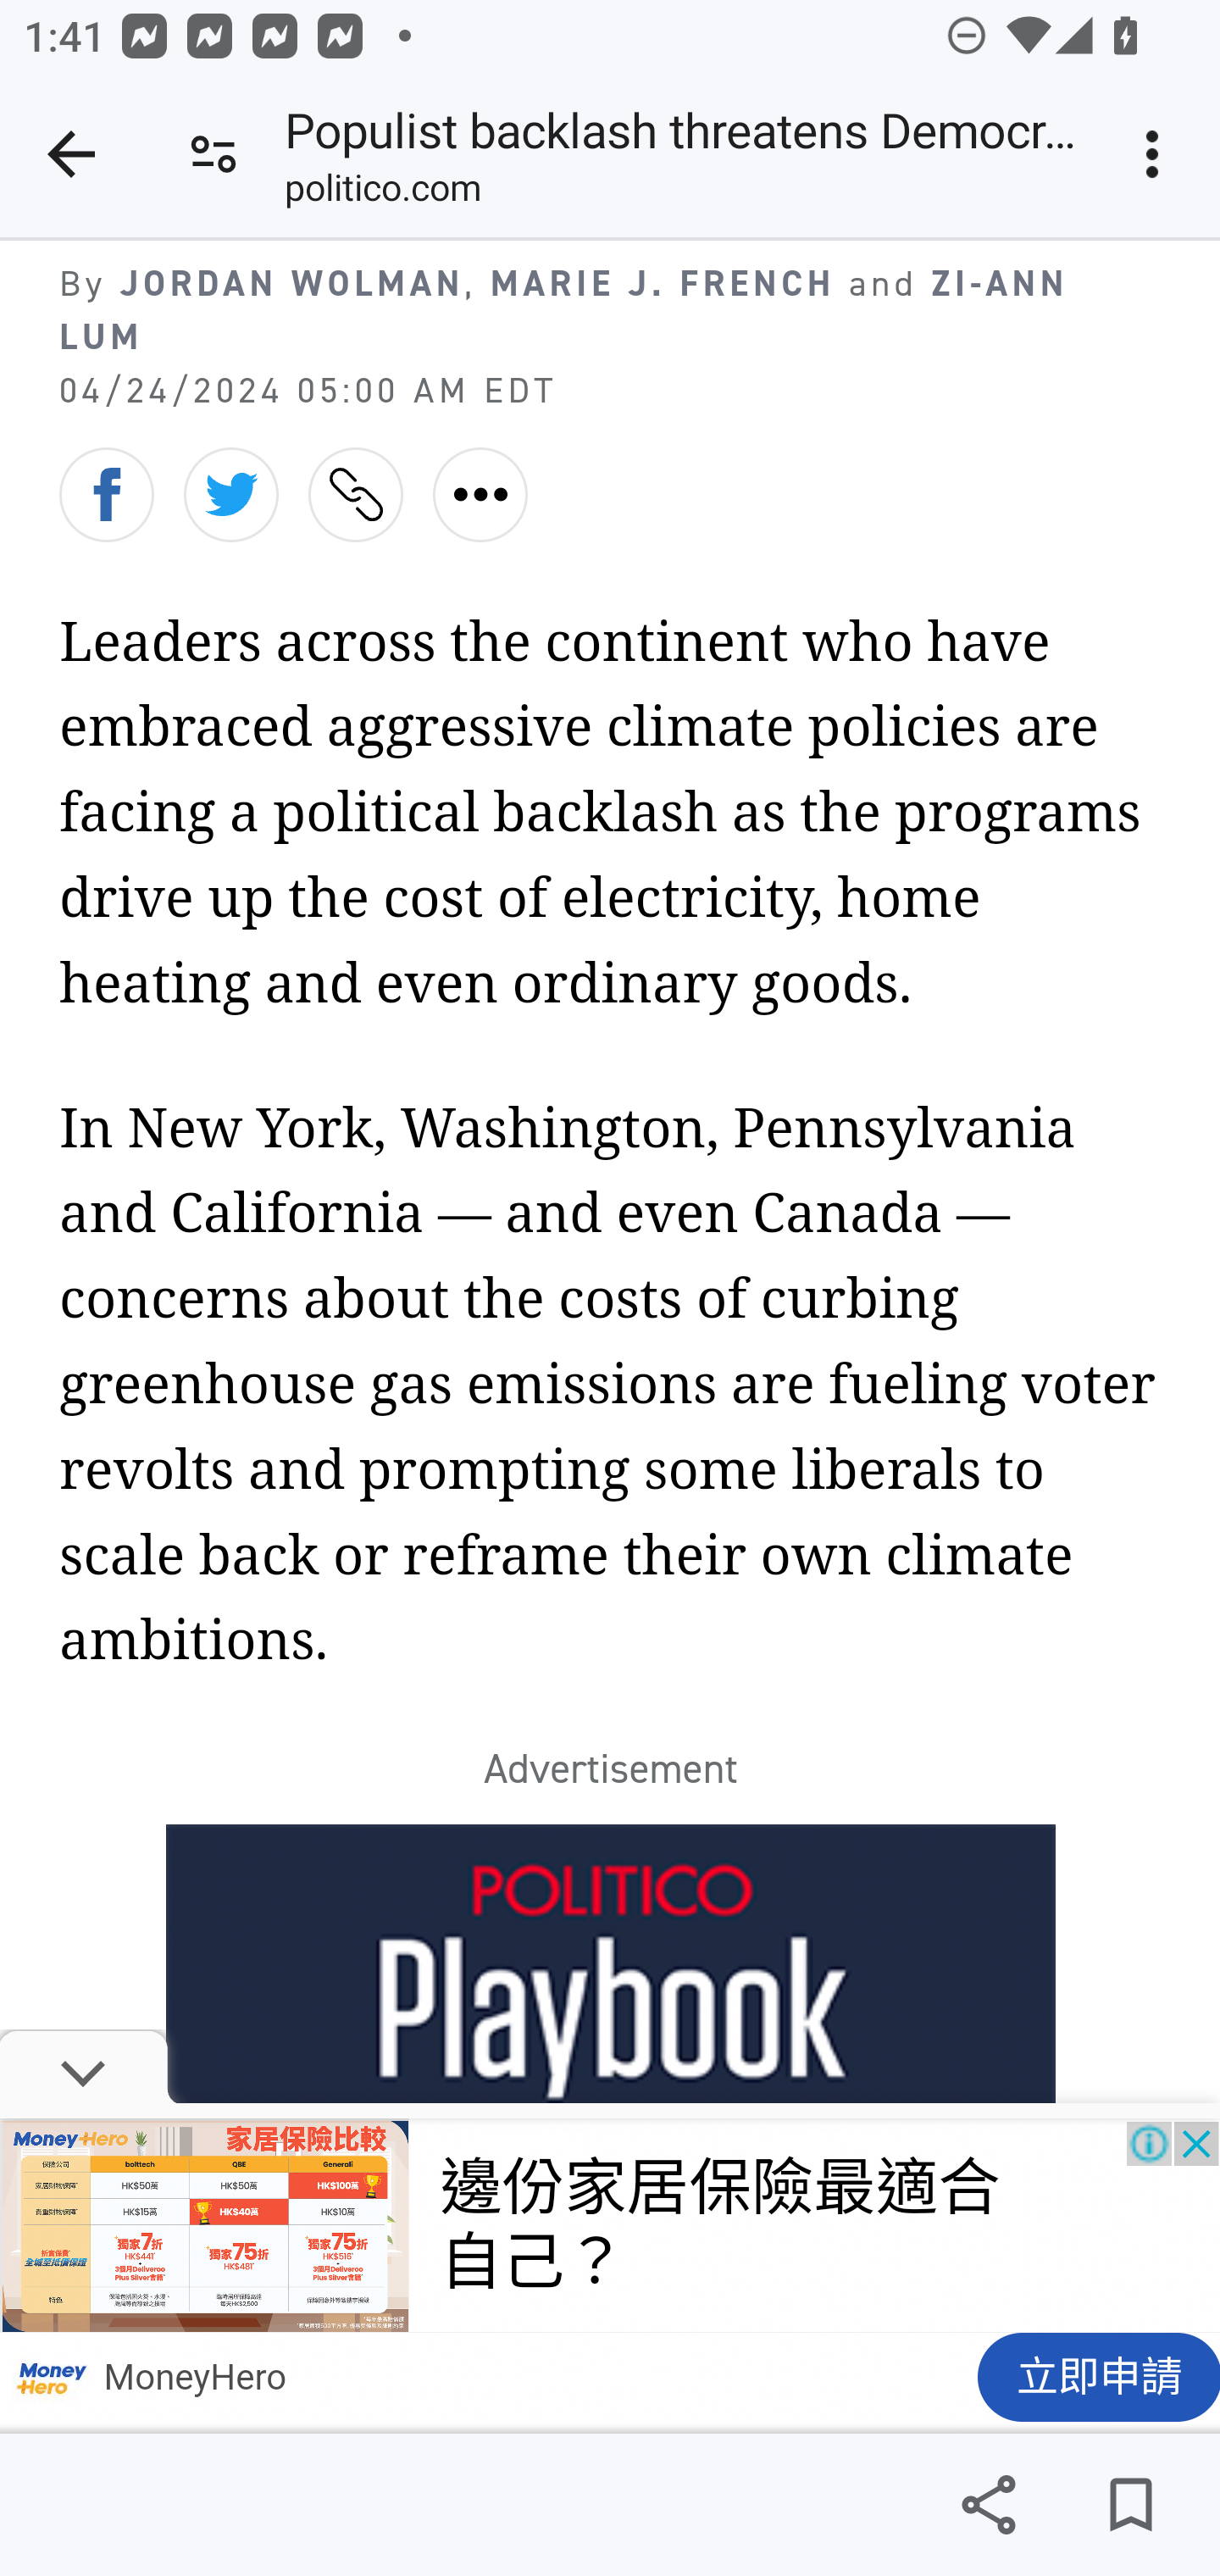 The width and height of the screenshot is (1220, 2576). Describe the element at coordinates (988, 2505) in the screenshot. I see `Share` at that location.